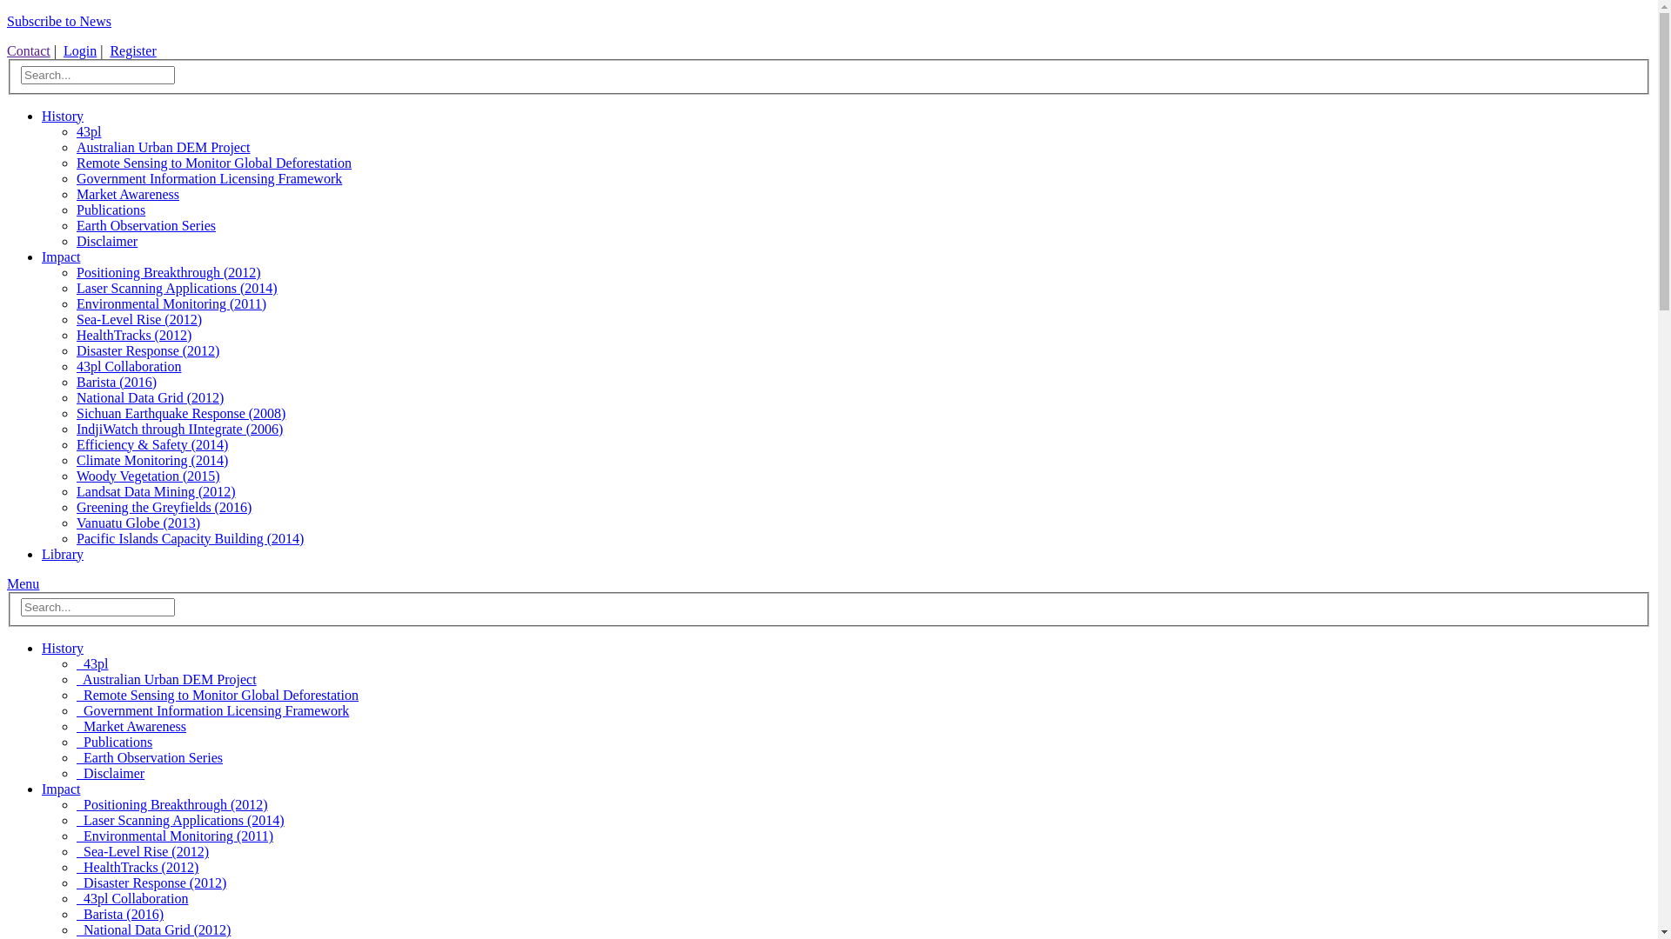 The image size is (1671, 939). Describe the element at coordinates (146, 226) in the screenshot. I see `Earth Observation Series` at that location.